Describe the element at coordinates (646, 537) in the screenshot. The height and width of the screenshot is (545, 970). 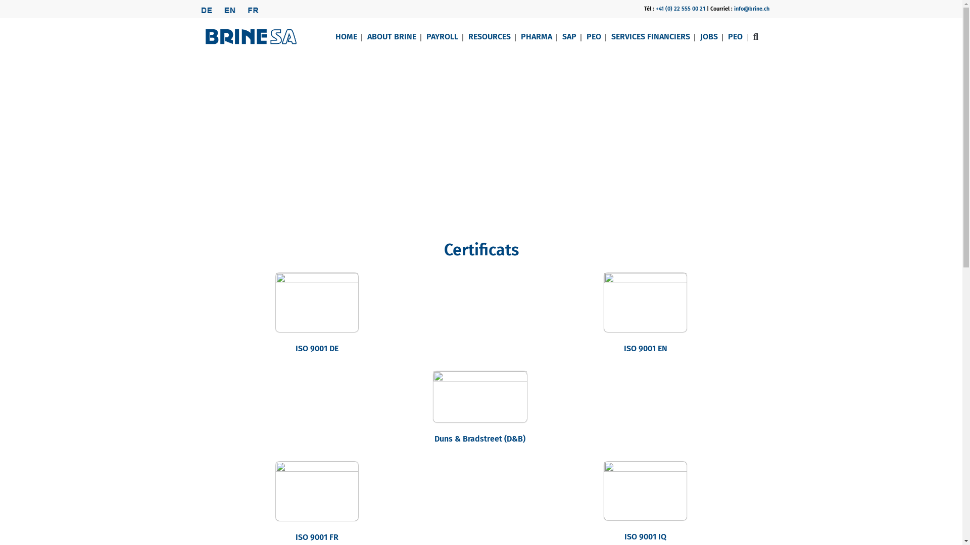
I see `ISO 9001 IQ` at that location.